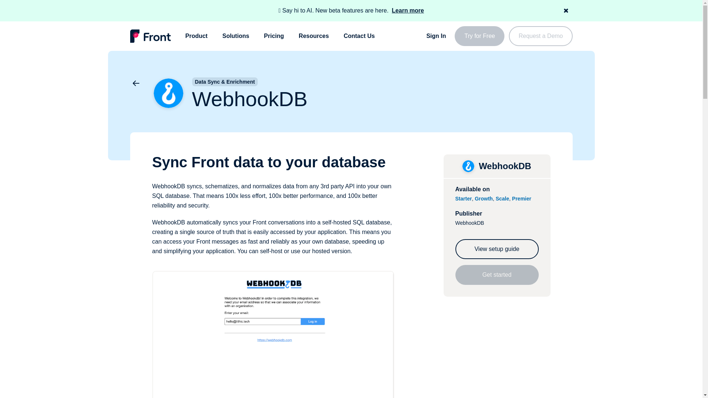 This screenshot has width=708, height=398. I want to click on Solutions, so click(235, 36).